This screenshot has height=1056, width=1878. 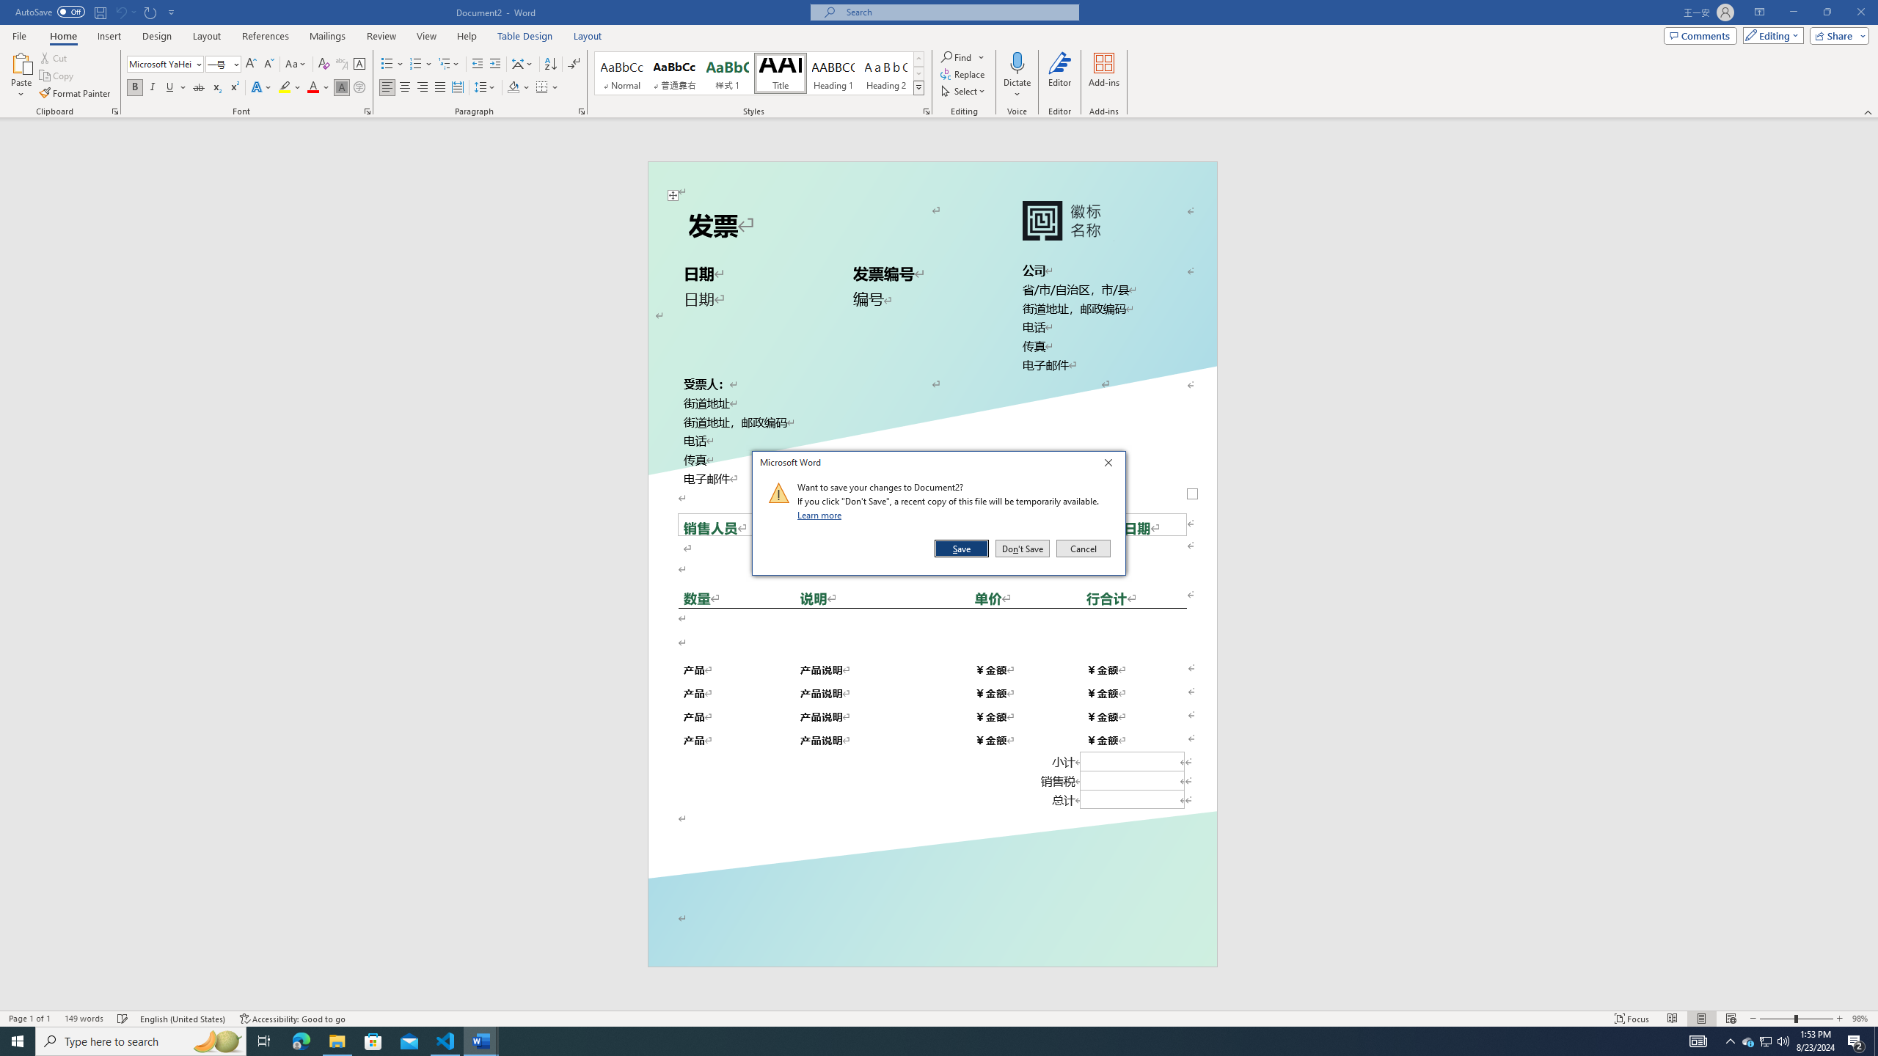 What do you see at coordinates (1765, 1041) in the screenshot?
I see `User Promoted Notification Area` at bounding box center [1765, 1041].